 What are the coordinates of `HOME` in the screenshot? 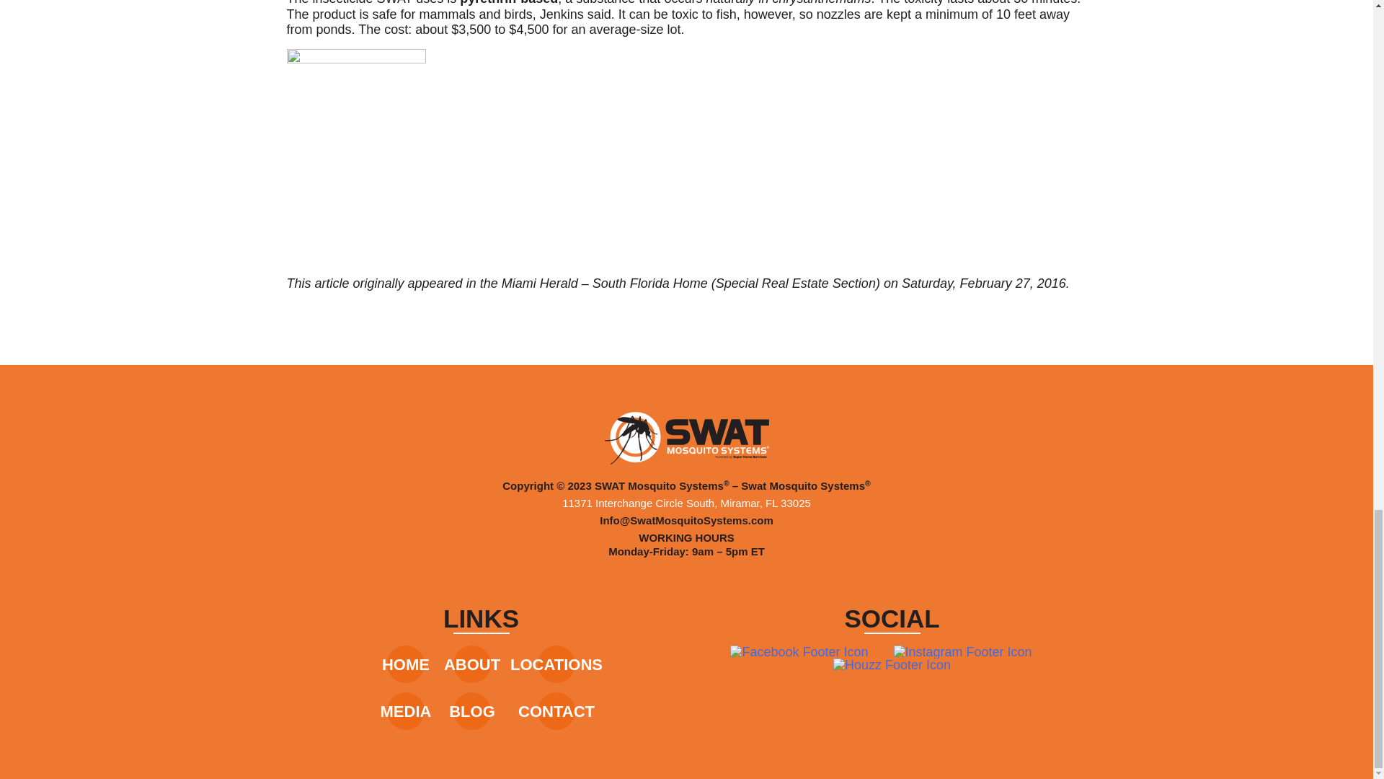 It's located at (405, 665).